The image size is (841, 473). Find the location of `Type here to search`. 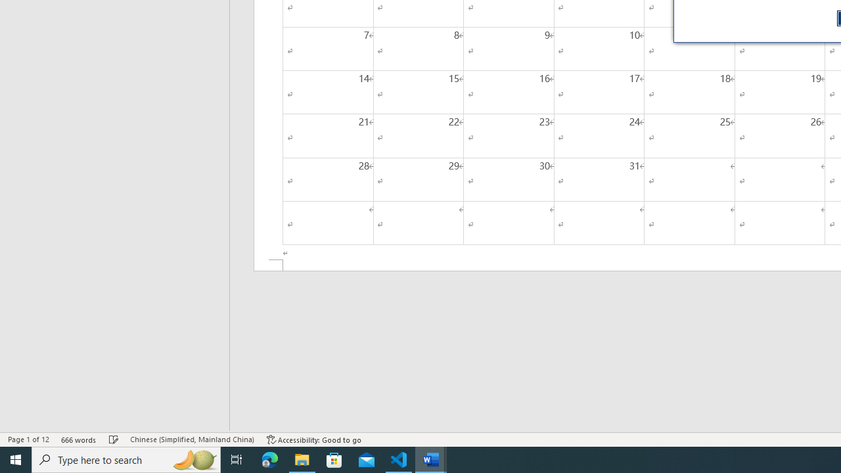

Type here to search is located at coordinates (126, 460).